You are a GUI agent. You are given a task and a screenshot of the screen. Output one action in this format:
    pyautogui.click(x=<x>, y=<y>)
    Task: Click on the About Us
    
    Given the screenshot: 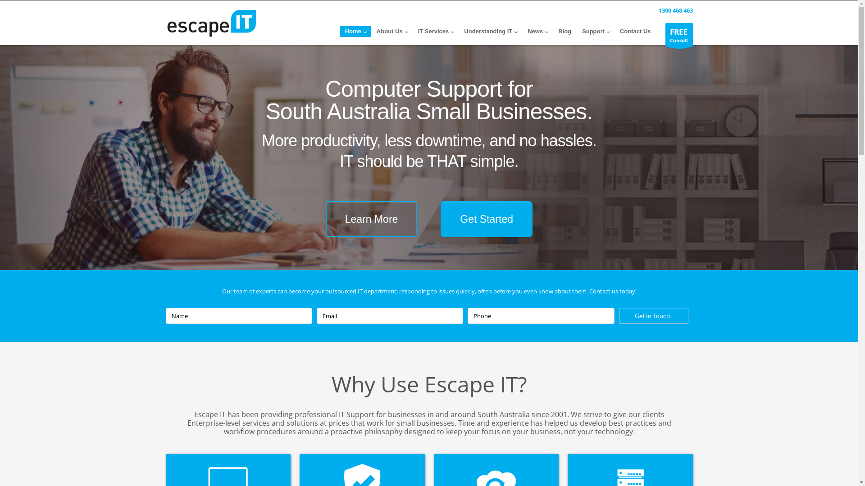 What is the action you would take?
    pyautogui.click(x=392, y=31)
    